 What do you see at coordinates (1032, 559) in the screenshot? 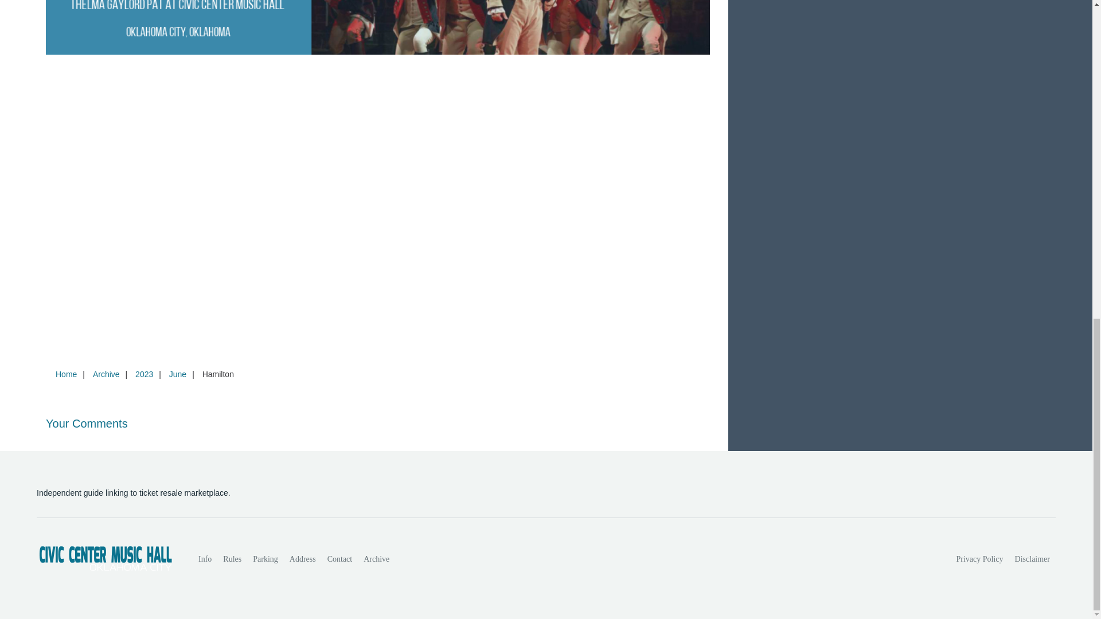
I see `Disclaimer` at bounding box center [1032, 559].